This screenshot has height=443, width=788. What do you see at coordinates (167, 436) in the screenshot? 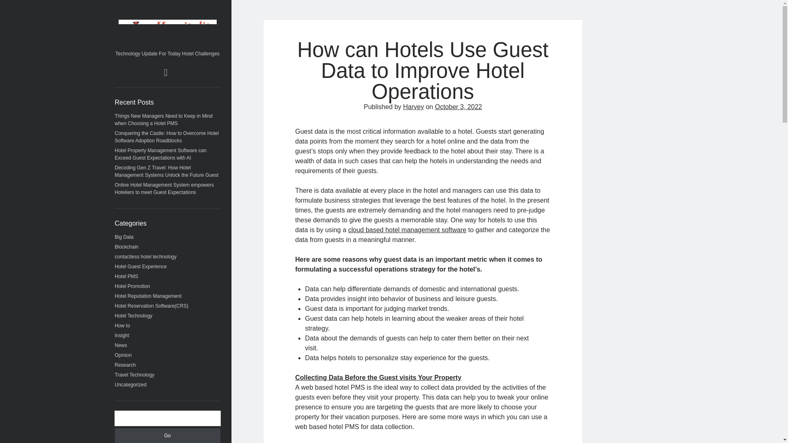
I see `Go` at bounding box center [167, 436].